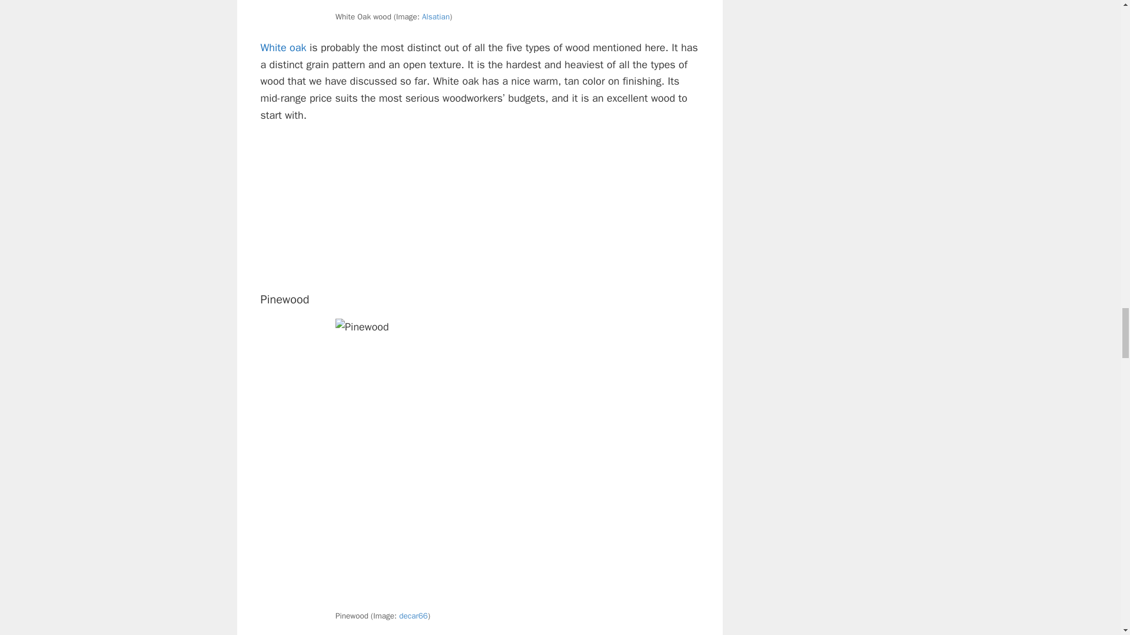 The height and width of the screenshot is (635, 1130). Describe the element at coordinates (282, 47) in the screenshot. I see `White oak` at that location.